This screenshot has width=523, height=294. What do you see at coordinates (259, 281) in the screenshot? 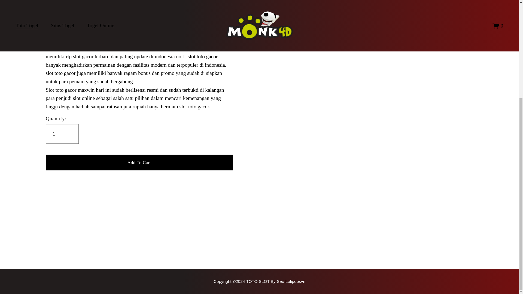
I see `Daftar Slot Online` at bounding box center [259, 281].